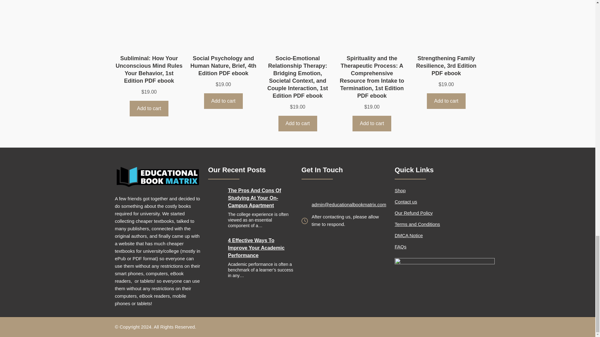  I want to click on Our Refund Policy, so click(414, 213).